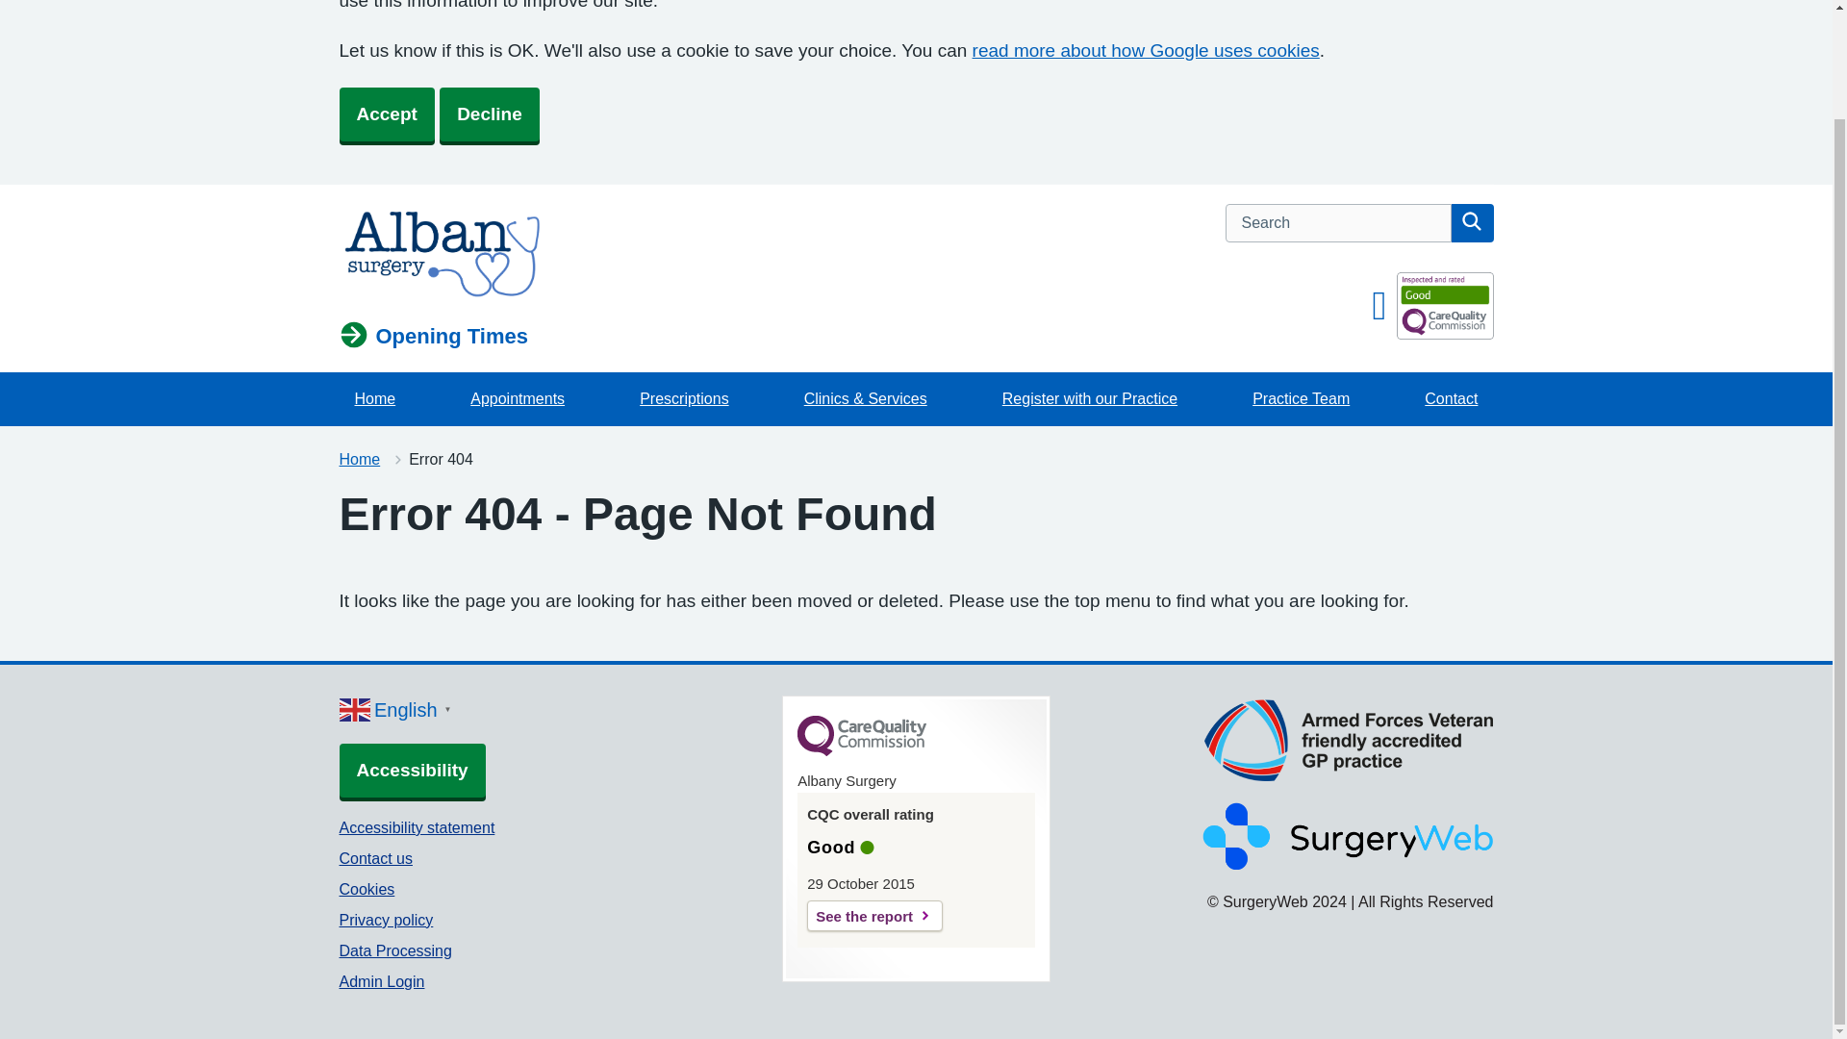  I want to click on read more about how Google uses cookies, so click(1147, 50).